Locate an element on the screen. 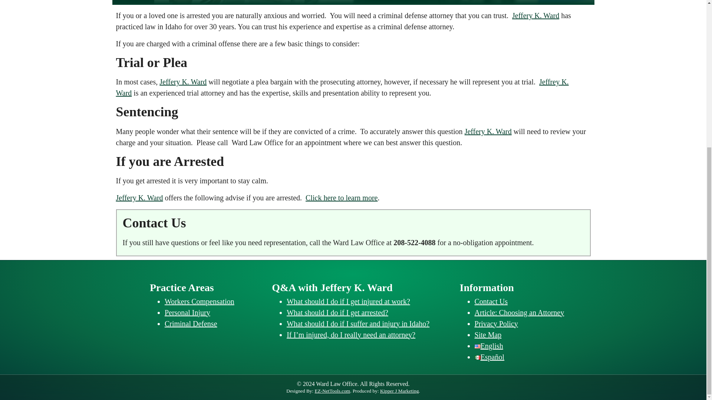  Workers Compensation is located at coordinates (199, 301).